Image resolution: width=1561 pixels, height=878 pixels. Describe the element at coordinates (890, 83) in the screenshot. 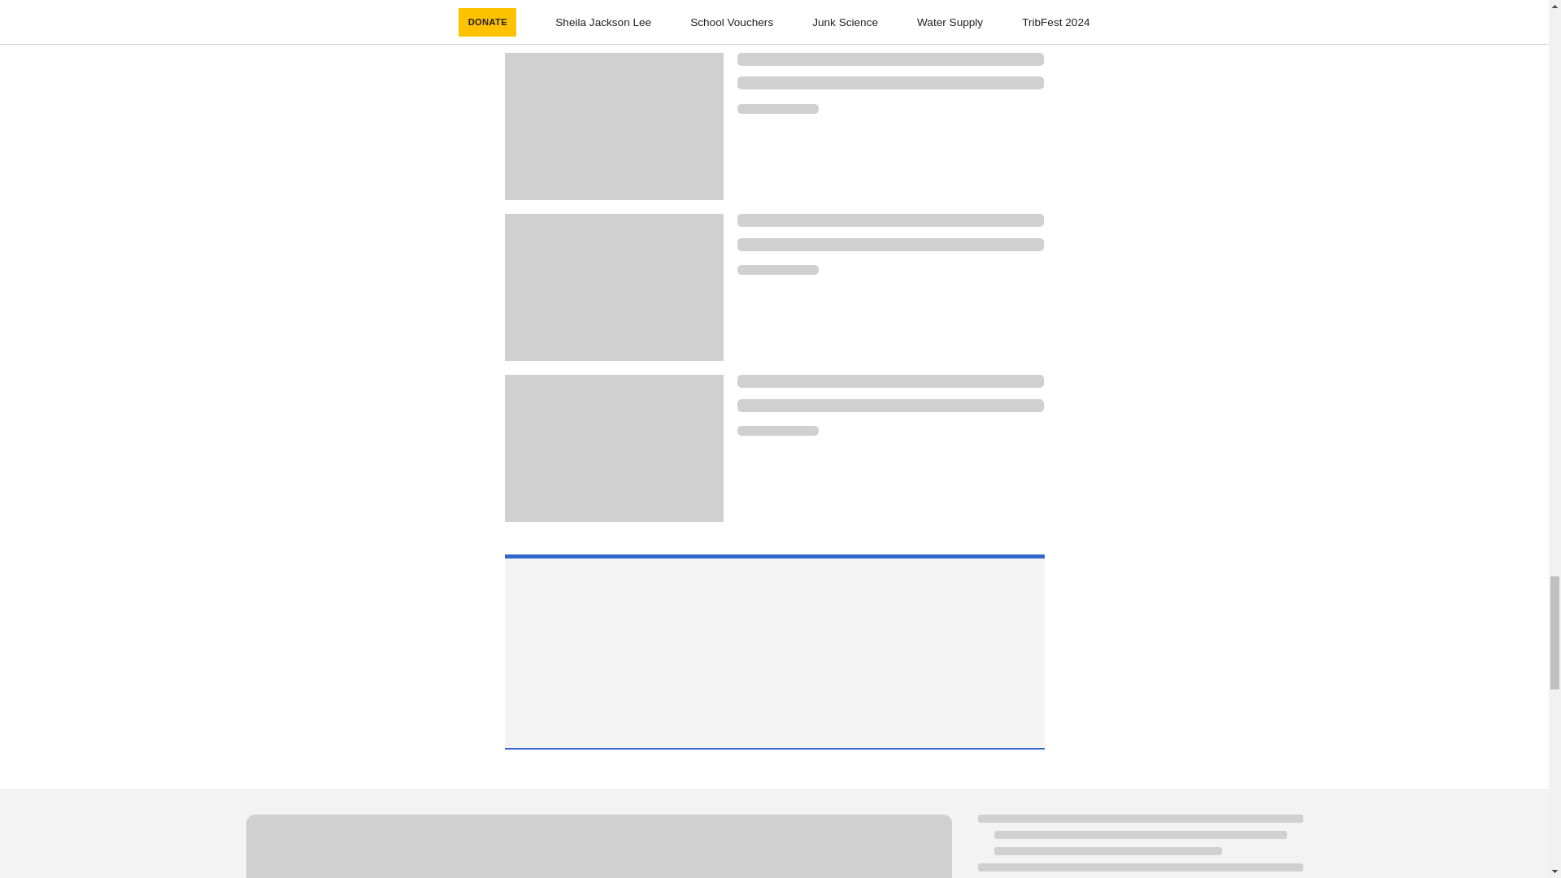

I see `Loading indicator` at that location.